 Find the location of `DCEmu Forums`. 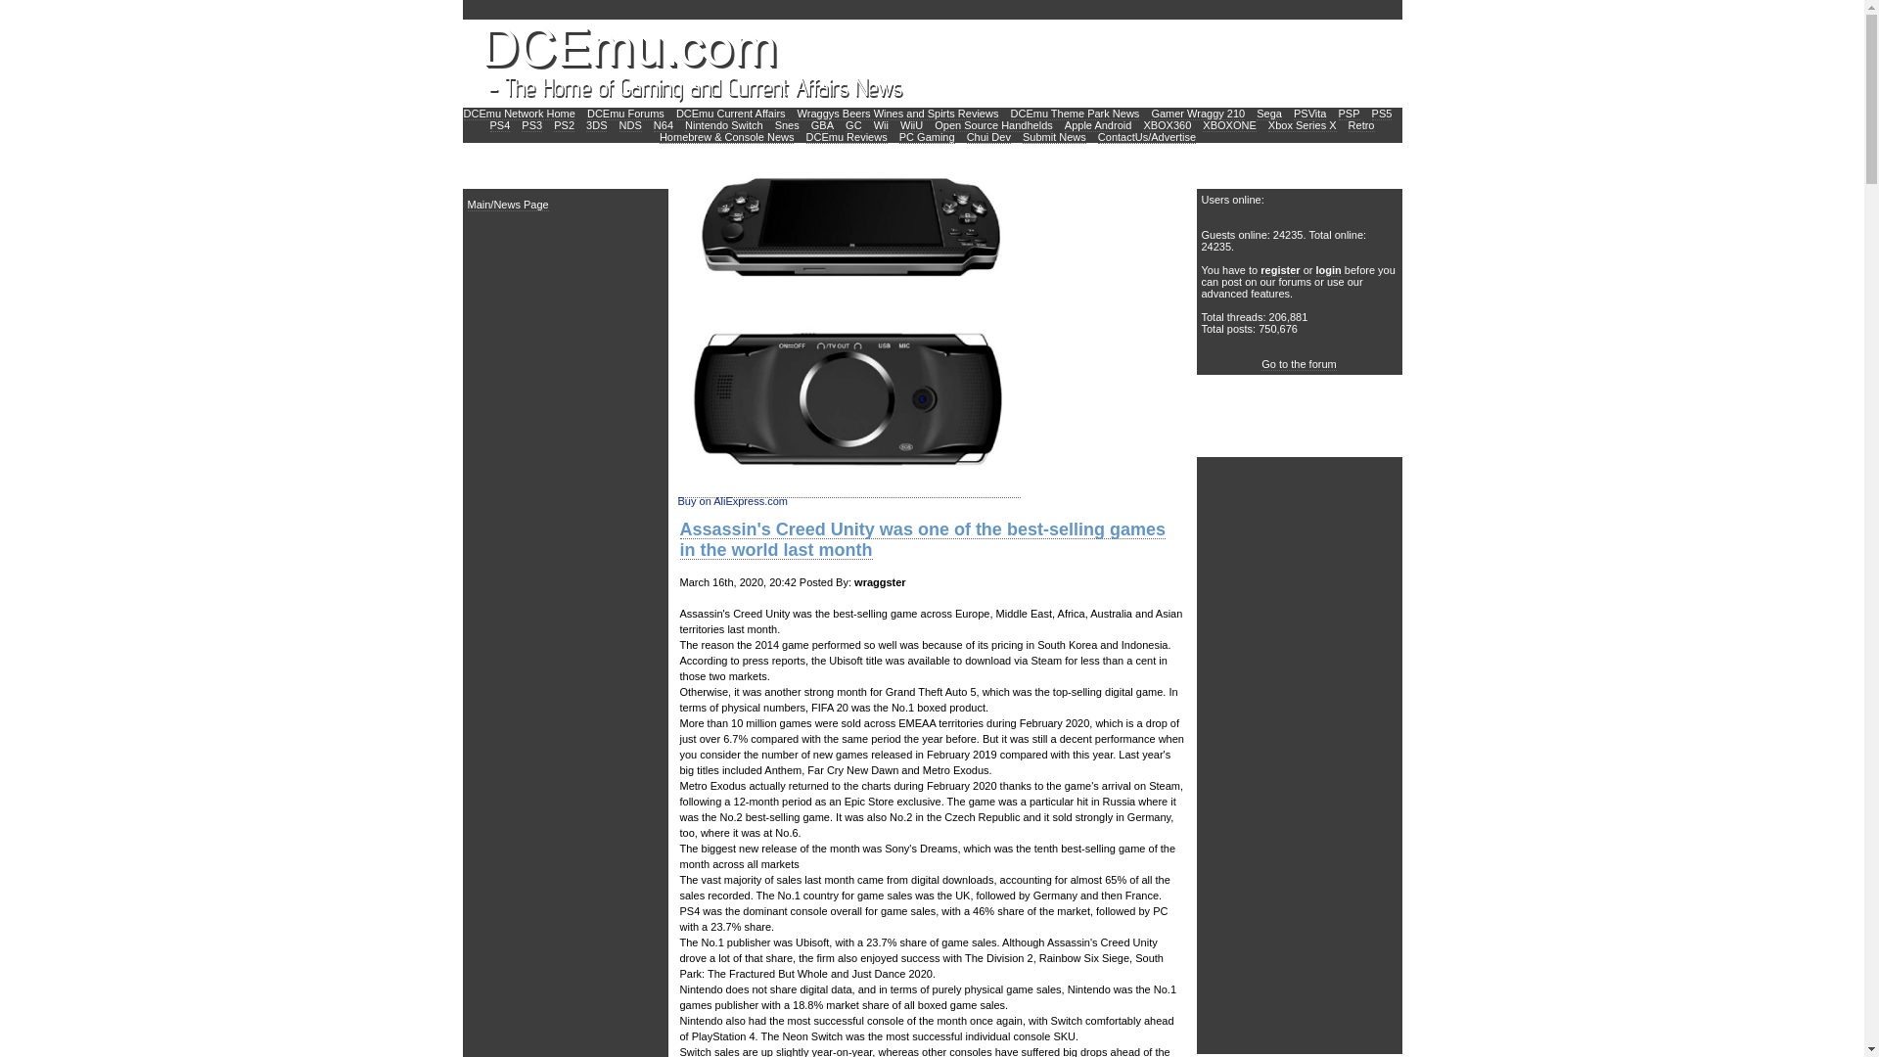

DCEmu Forums is located at coordinates (625, 114).